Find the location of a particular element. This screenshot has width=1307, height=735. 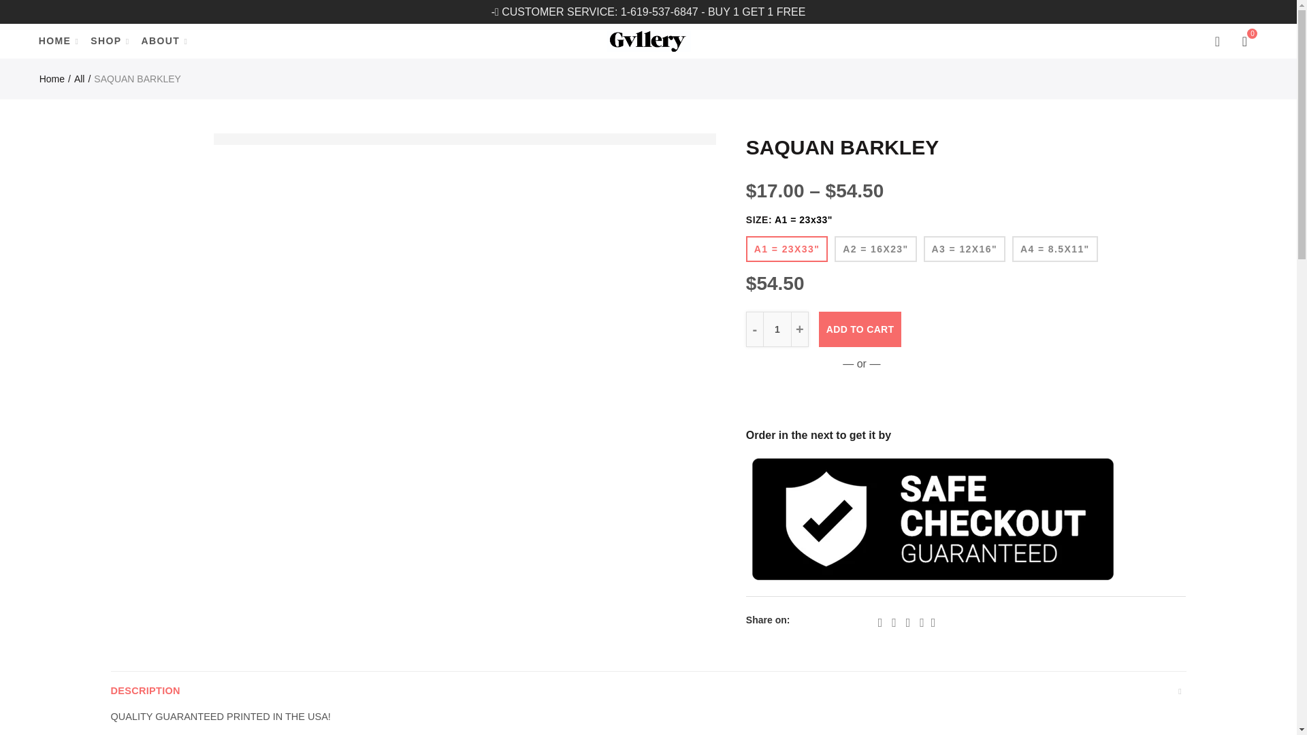

HOME is located at coordinates (54, 41).